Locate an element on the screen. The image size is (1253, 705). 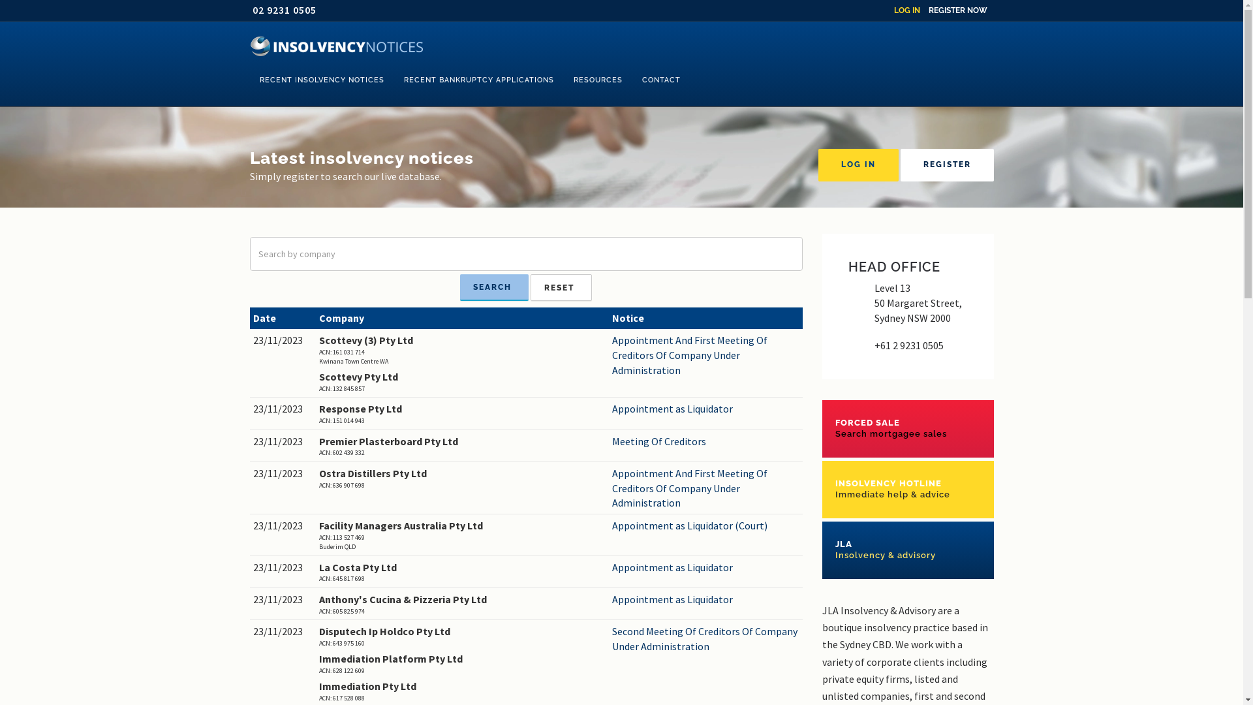
INSOLVENCY HOTLINE  
Immediate help & advice is located at coordinates (908, 490).